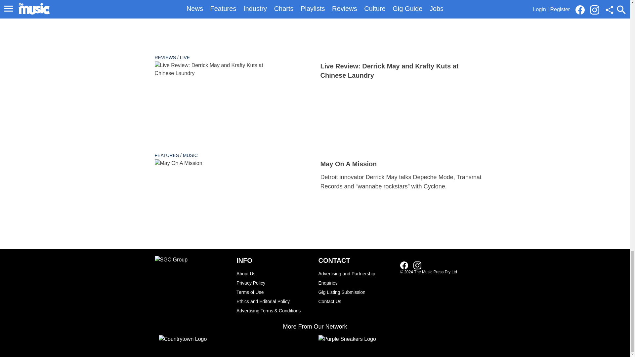  What do you see at coordinates (404, 265) in the screenshot?
I see `Link to our Facebook` at bounding box center [404, 265].